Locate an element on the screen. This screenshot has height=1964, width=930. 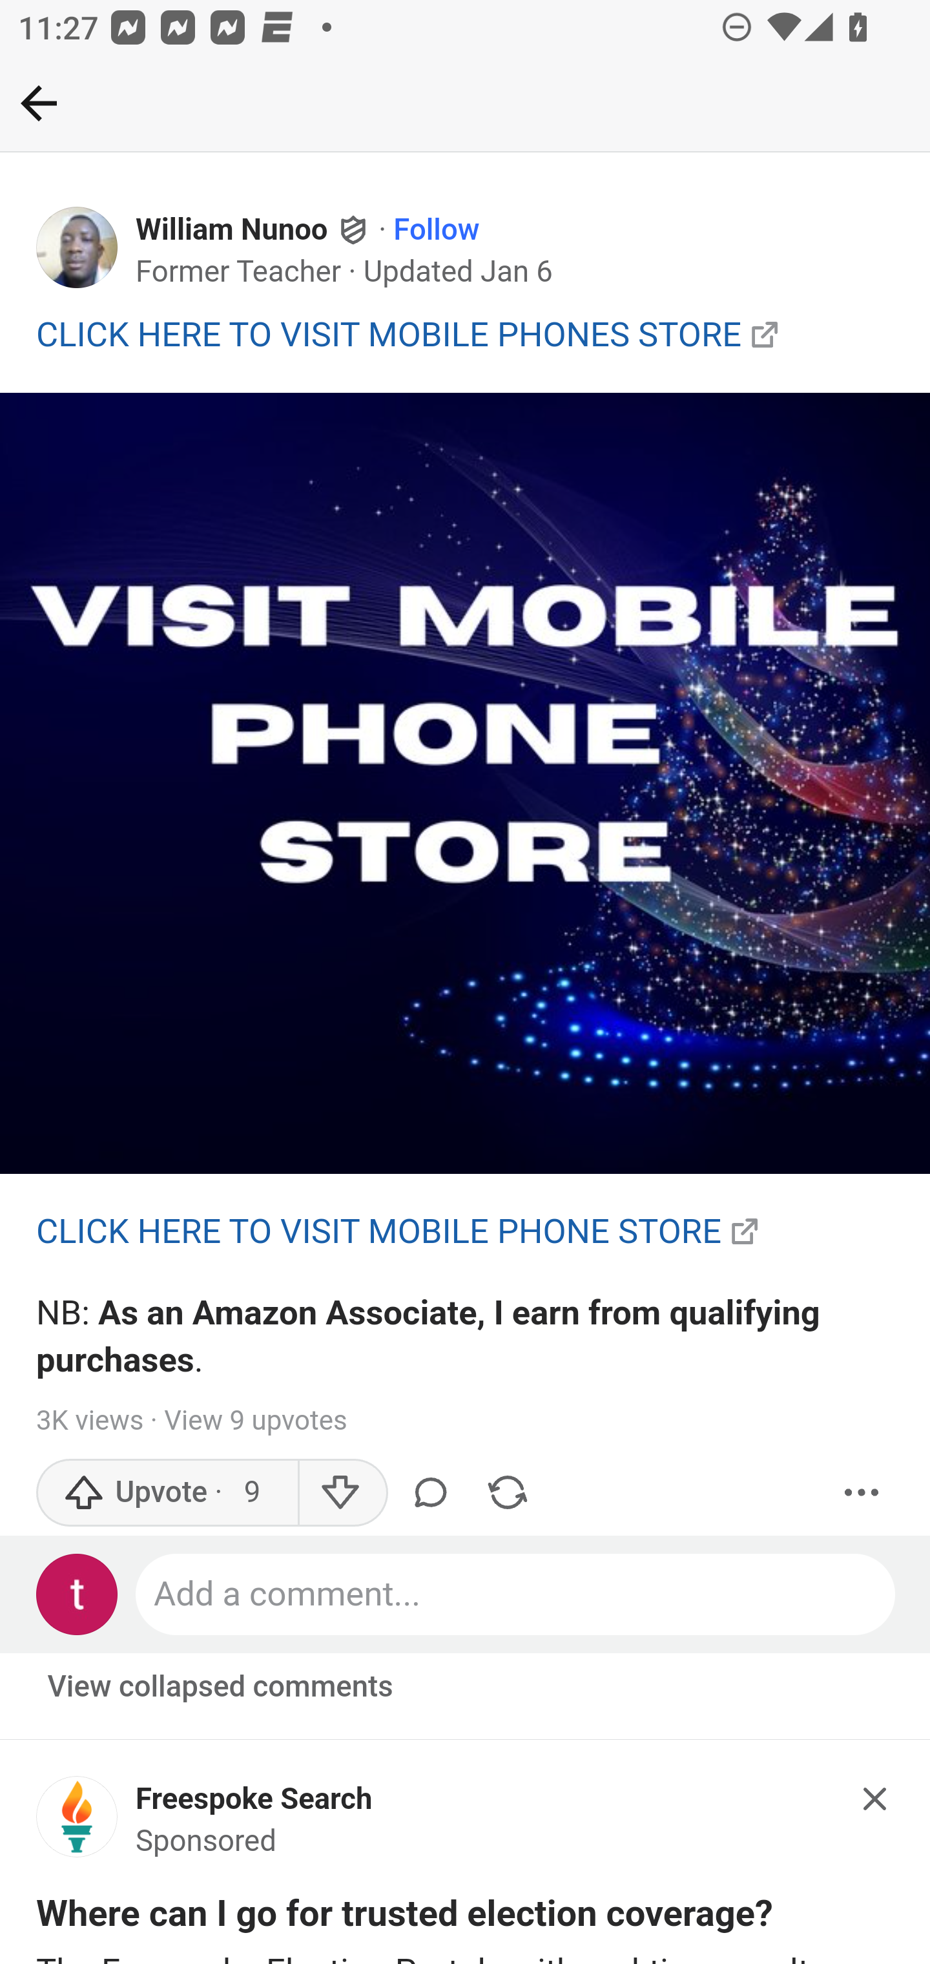
main-qimg-e6cd300878b5859baa3a4fcd2af8e83d-pjlq is located at coordinates (465, 784).